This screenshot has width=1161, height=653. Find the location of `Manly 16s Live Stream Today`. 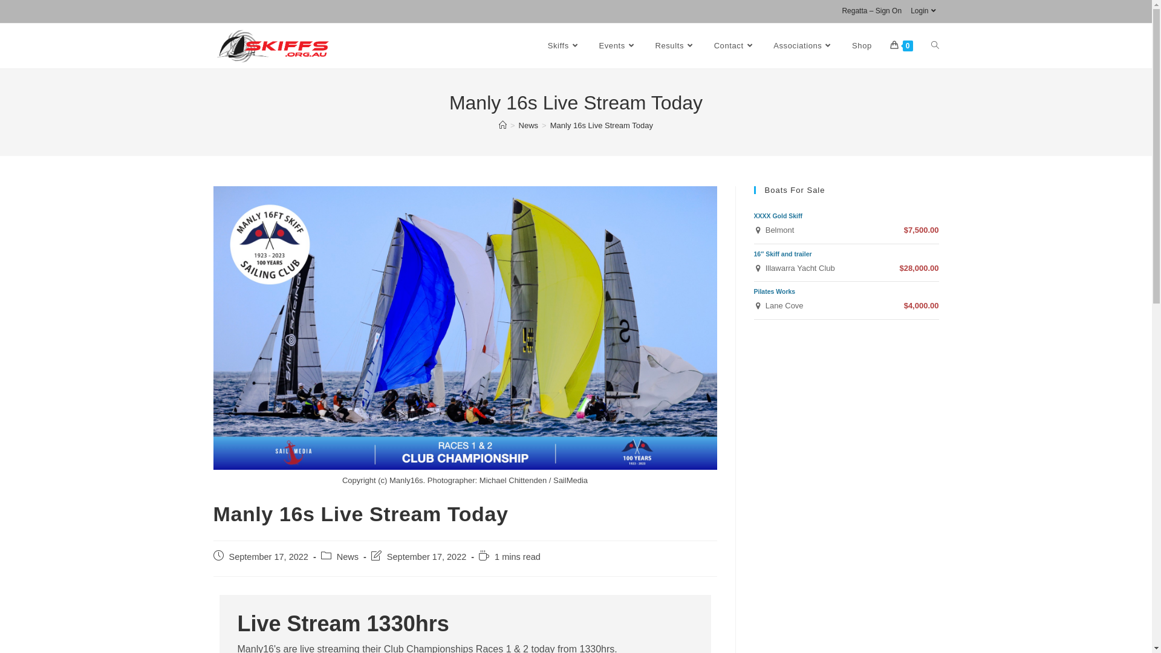

Manly 16s Live Stream Today is located at coordinates (602, 126).